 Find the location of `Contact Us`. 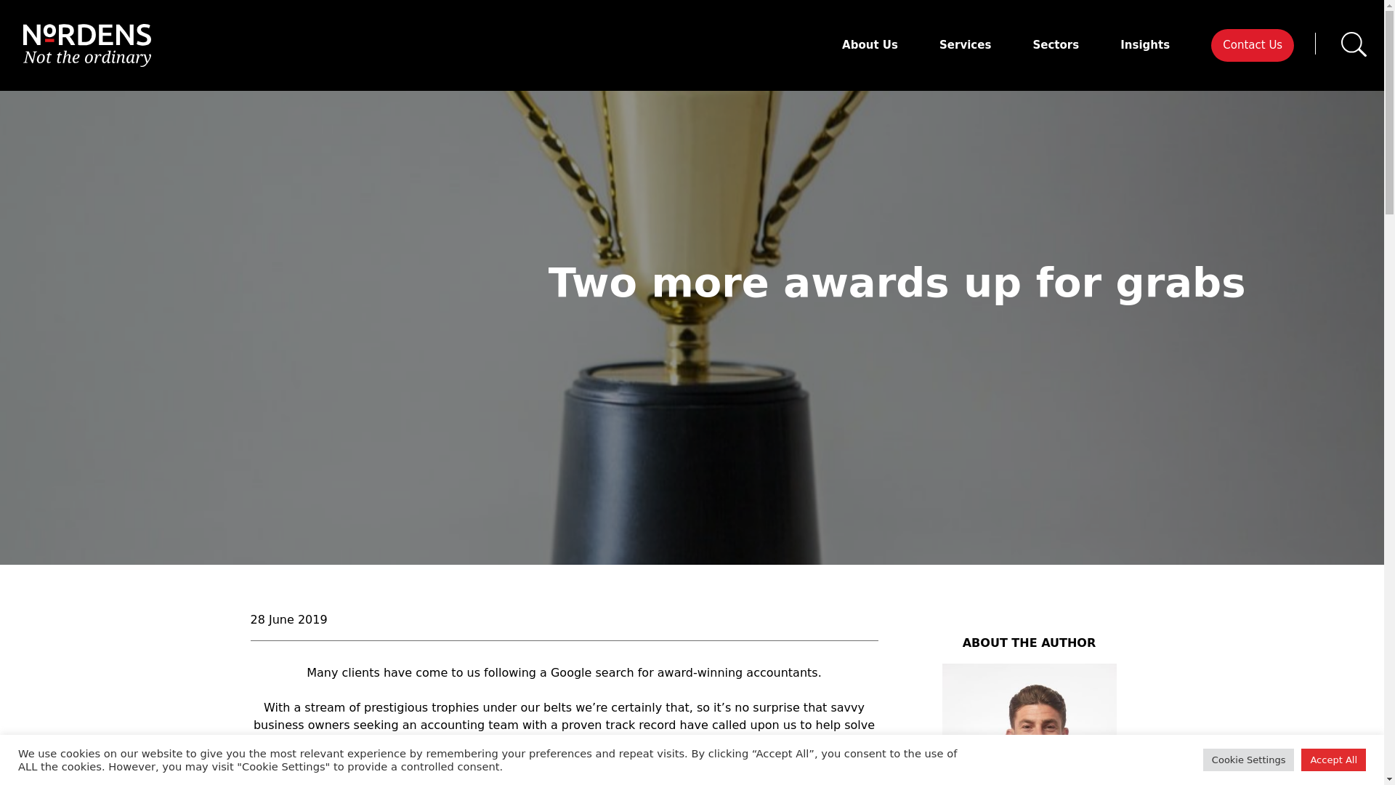

Contact Us is located at coordinates (1253, 45).